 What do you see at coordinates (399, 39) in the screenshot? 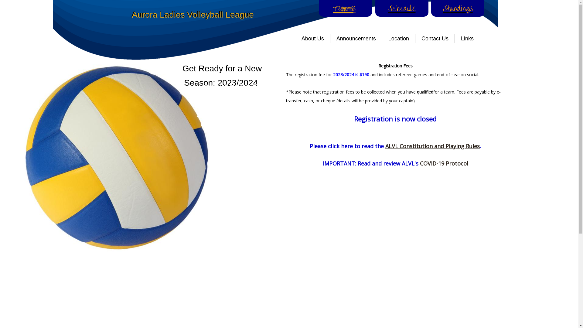
I see `Location` at bounding box center [399, 39].